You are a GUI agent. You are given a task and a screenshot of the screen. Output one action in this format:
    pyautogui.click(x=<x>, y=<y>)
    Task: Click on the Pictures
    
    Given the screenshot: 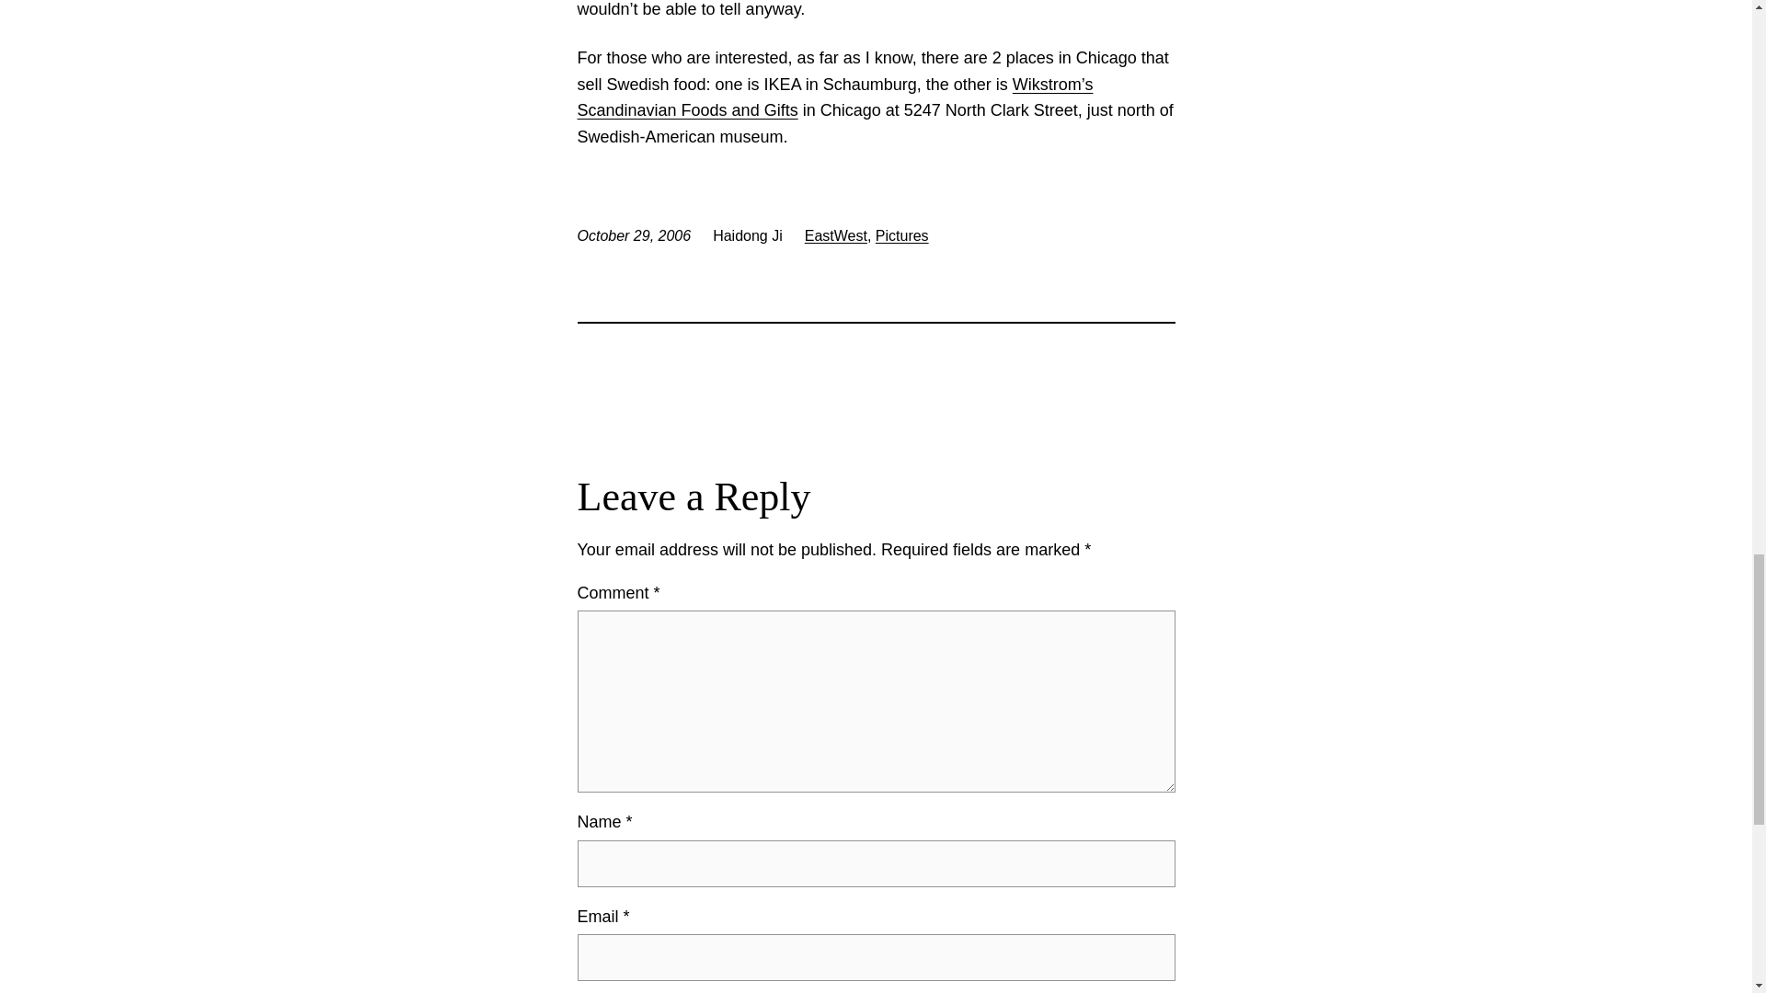 What is the action you would take?
    pyautogui.click(x=901, y=235)
    